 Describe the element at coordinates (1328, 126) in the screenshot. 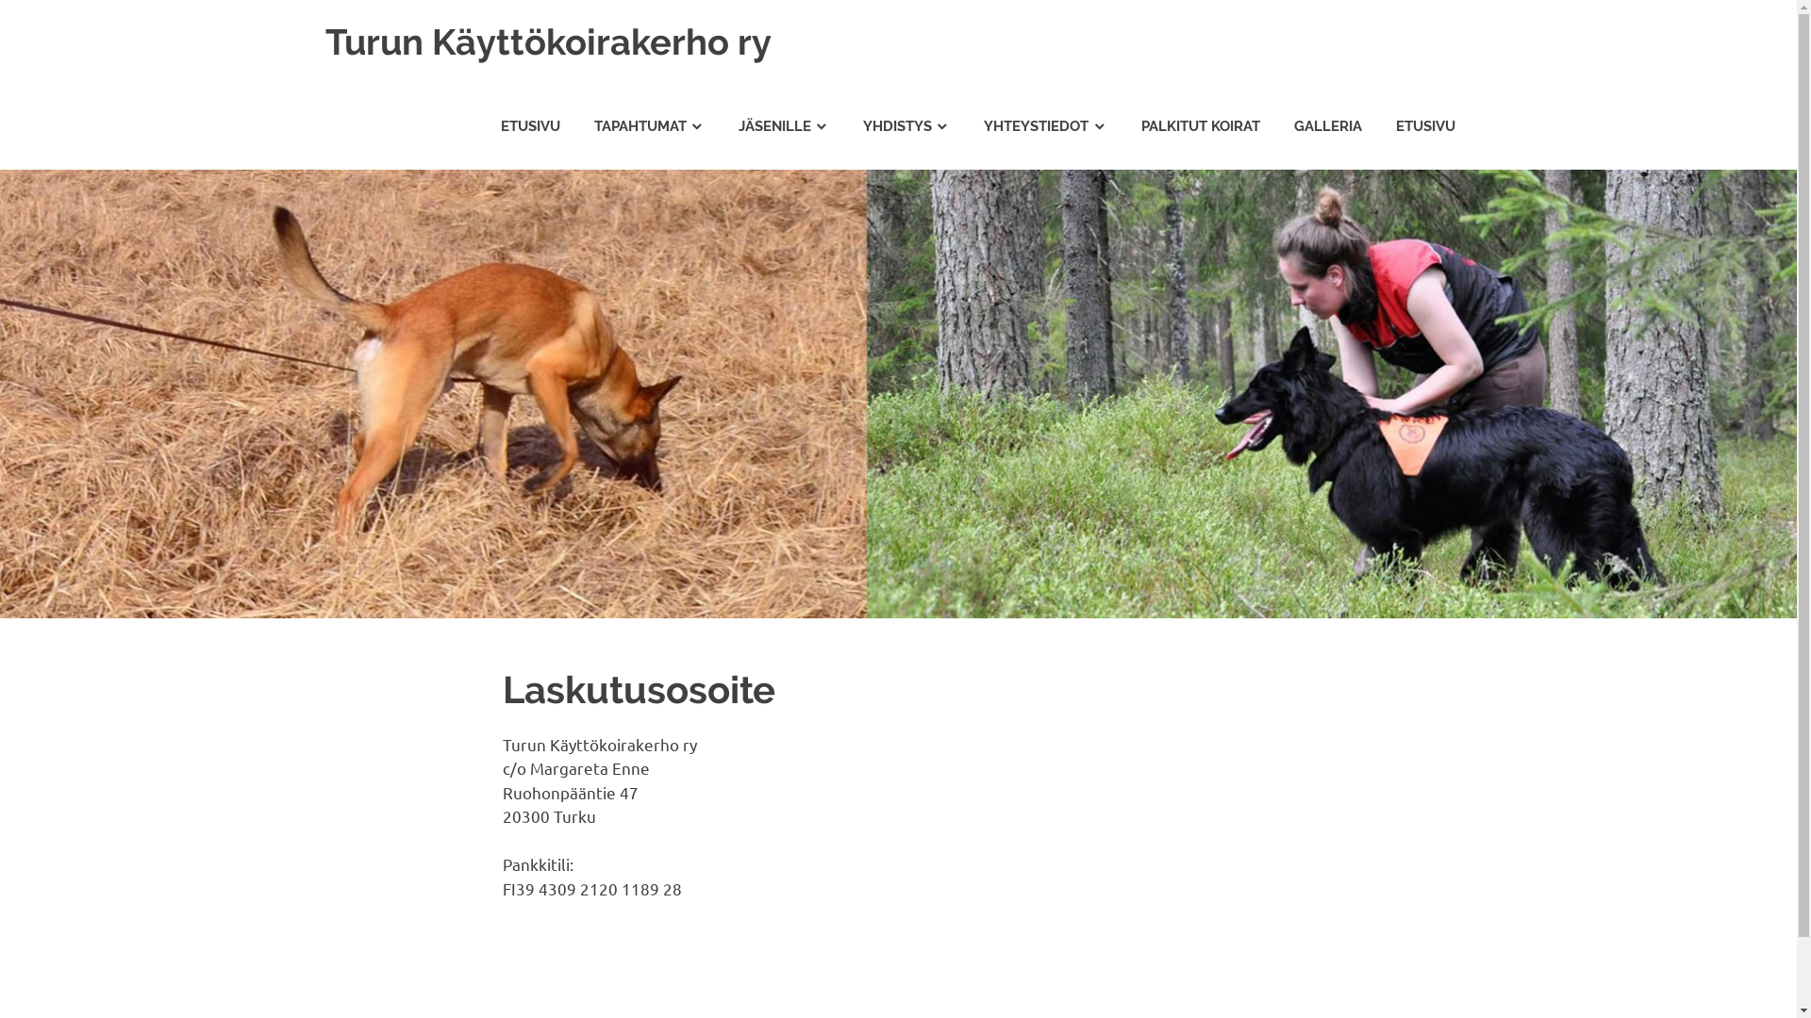

I see `GALLERIA` at that location.